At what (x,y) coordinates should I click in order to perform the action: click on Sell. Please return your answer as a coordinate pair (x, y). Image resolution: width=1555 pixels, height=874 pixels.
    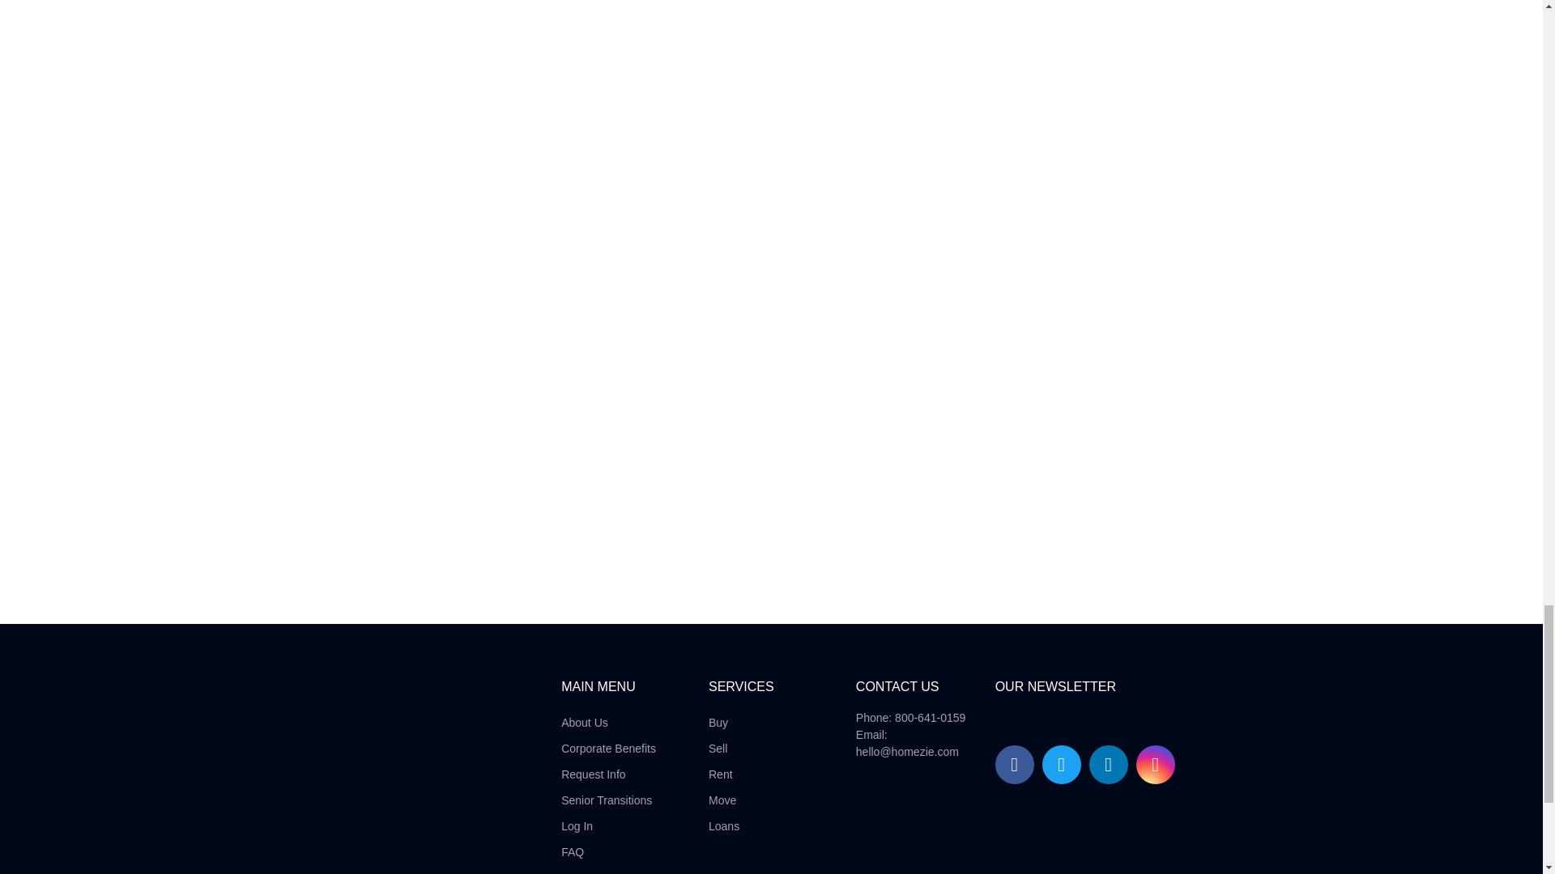
    Looking at the image, I should click on (724, 748).